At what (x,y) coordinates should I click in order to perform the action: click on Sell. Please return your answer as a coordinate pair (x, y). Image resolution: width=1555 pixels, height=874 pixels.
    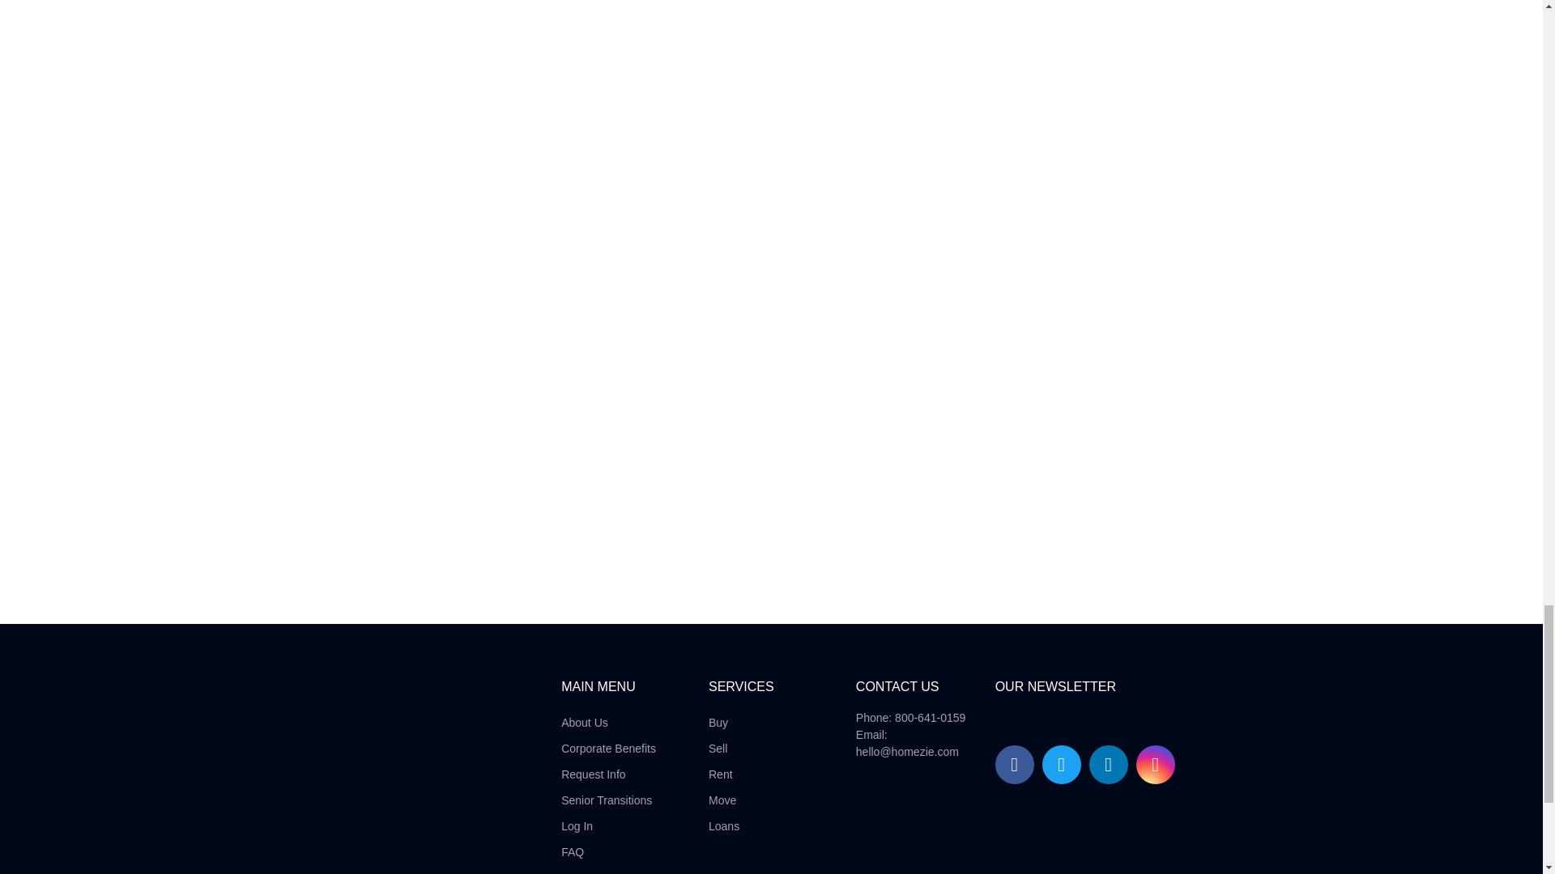
    Looking at the image, I should click on (724, 748).